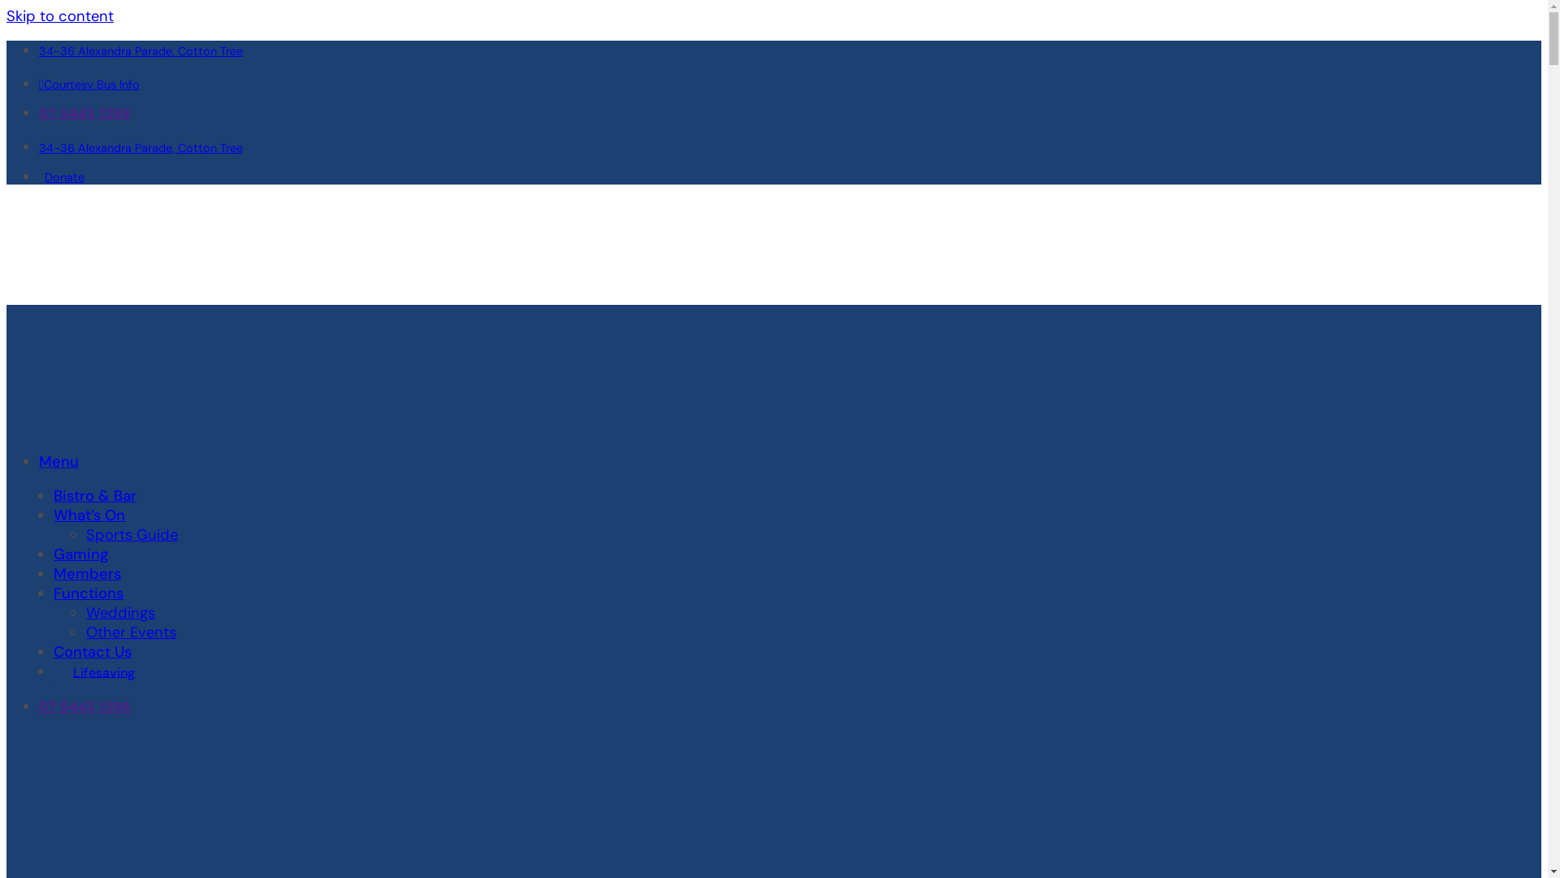 Image resolution: width=1560 pixels, height=878 pixels. What do you see at coordinates (95, 496) in the screenshot?
I see `Bistro & Bar` at bounding box center [95, 496].